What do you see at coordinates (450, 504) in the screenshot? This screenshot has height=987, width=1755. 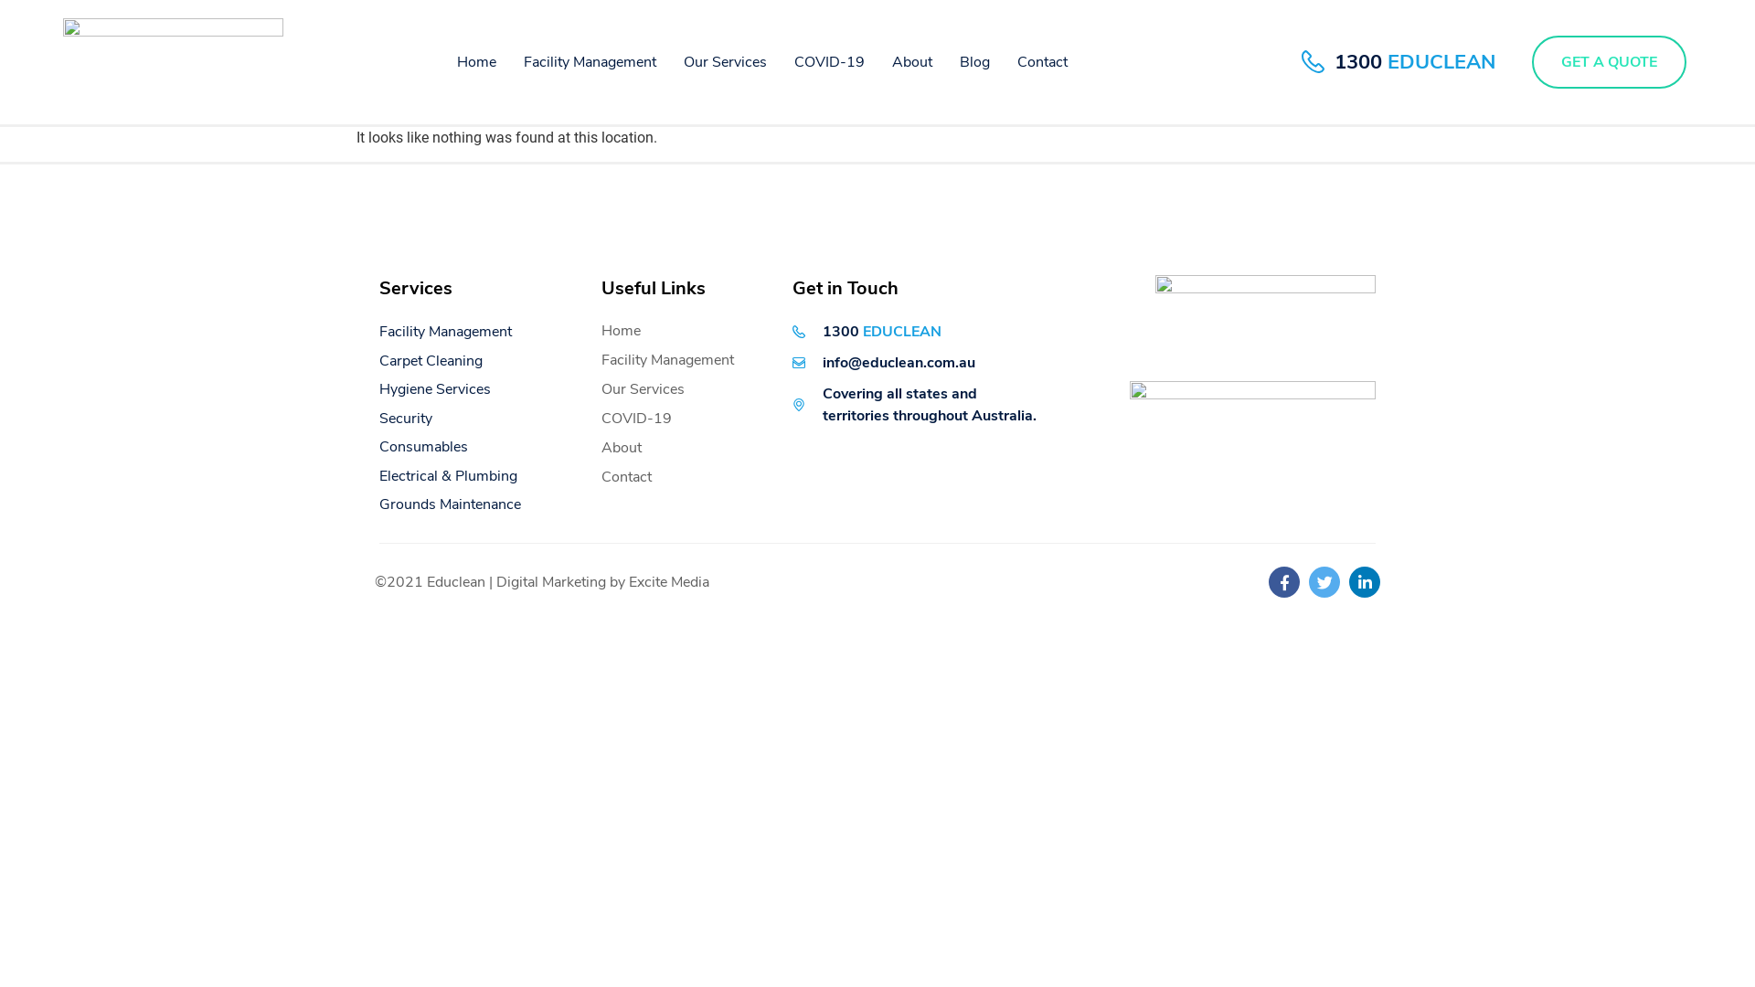 I see `Grounds Maintenance` at bounding box center [450, 504].